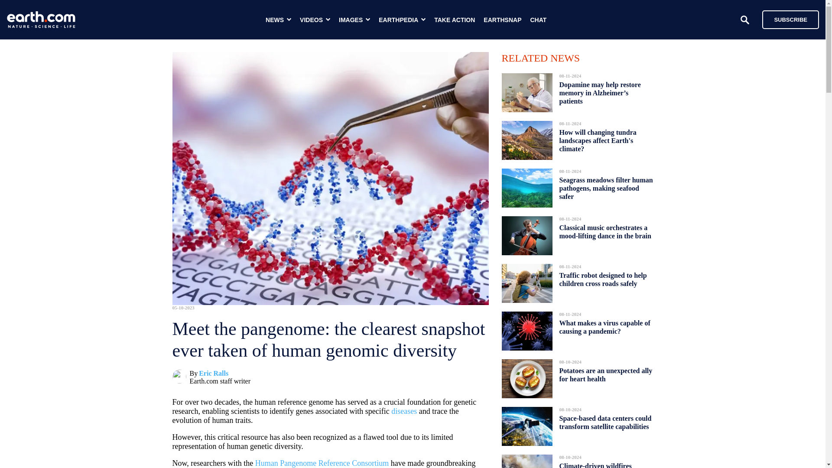 Image resolution: width=832 pixels, height=468 pixels. Describe the element at coordinates (538, 20) in the screenshot. I see `CHAT` at that location.